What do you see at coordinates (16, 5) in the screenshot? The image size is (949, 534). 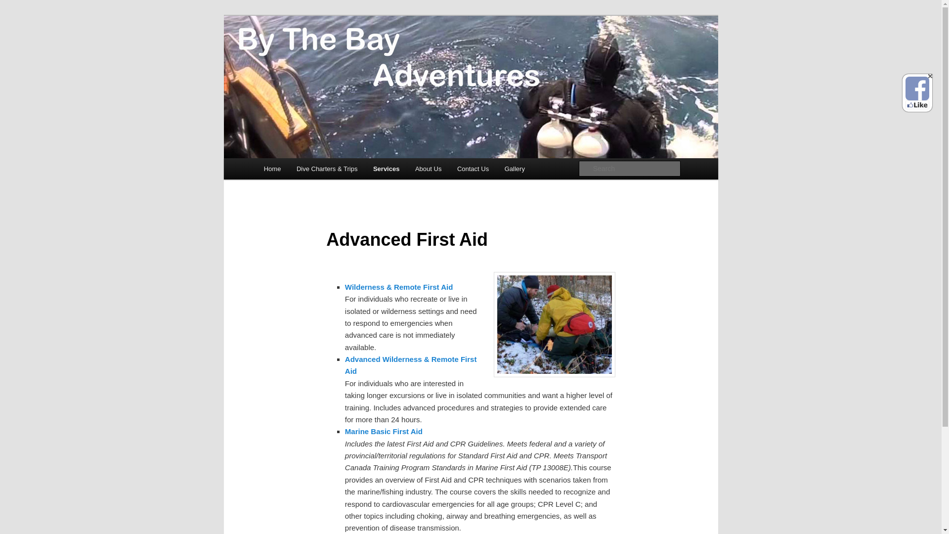 I see `Search` at bounding box center [16, 5].